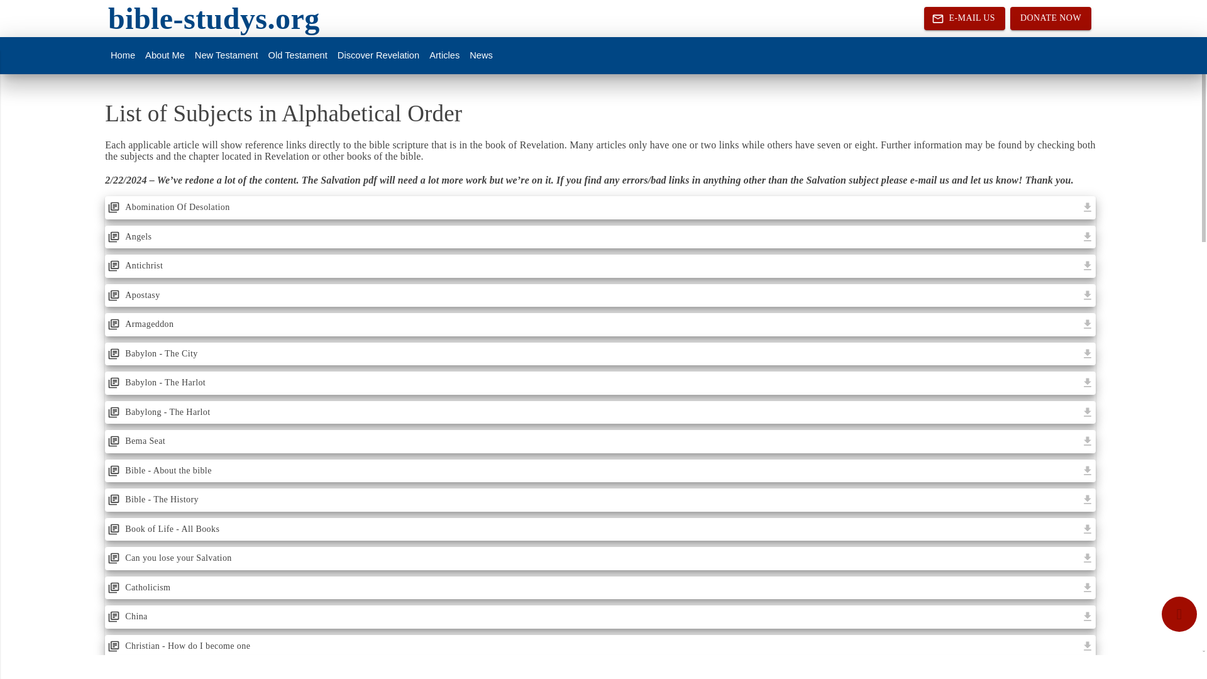 This screenshot has width=1207, height=679. What do you see at coordinates (592, 295) in the screenshot?
I see `Apostasy` at bounding box center [592, 295].